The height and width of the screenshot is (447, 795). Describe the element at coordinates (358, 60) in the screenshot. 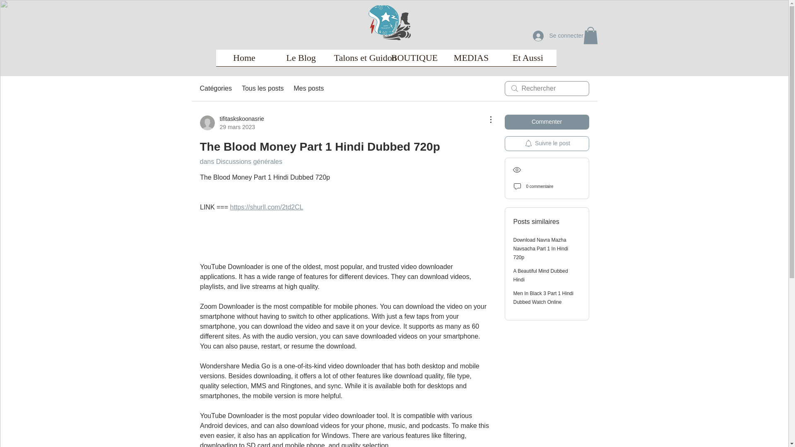

I see `Talons et Guidon` at that location.